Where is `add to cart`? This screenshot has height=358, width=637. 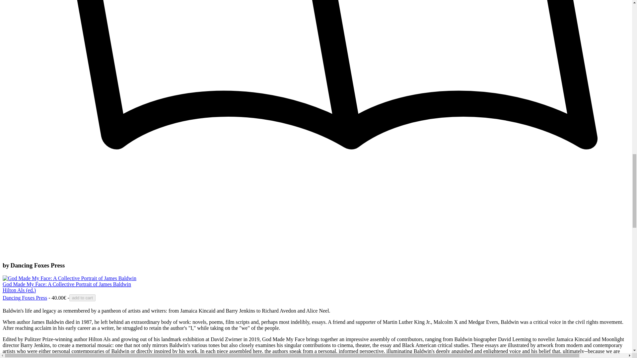
add to cart is located at coordinates (82, 298).